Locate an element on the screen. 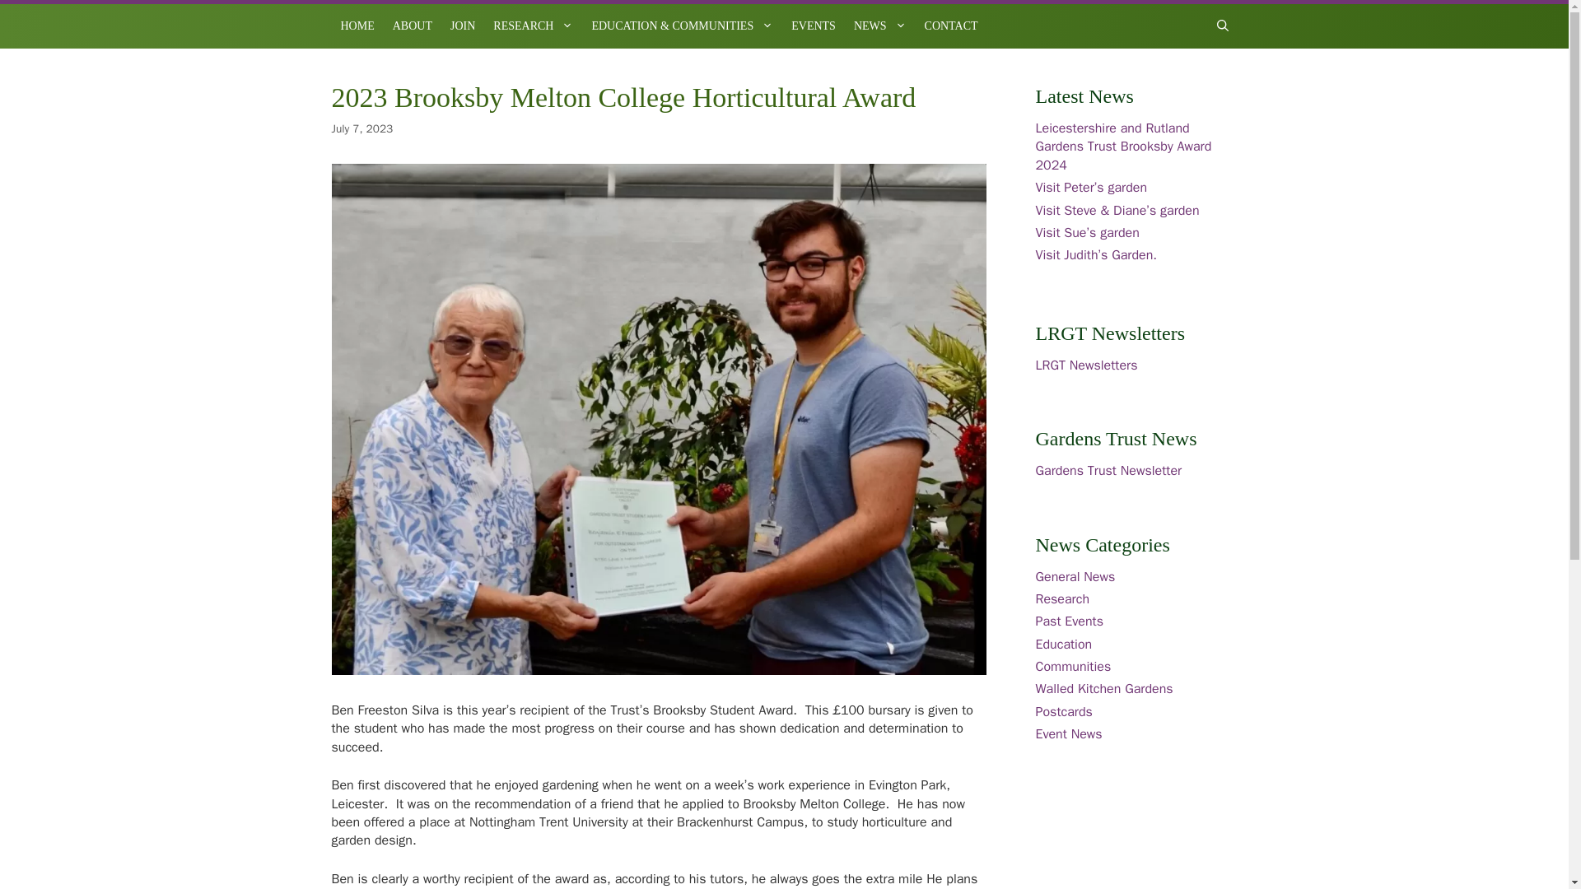 This screenshot has width=1581, height=889. Communities is located at coordinates (1073, 667).